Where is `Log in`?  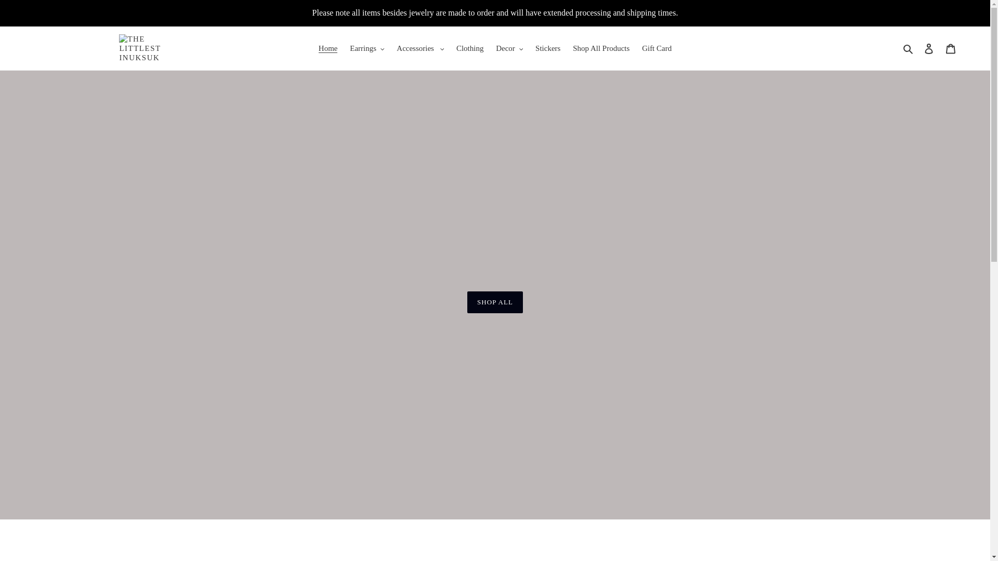
Log in is located at coordinates (929, 48).